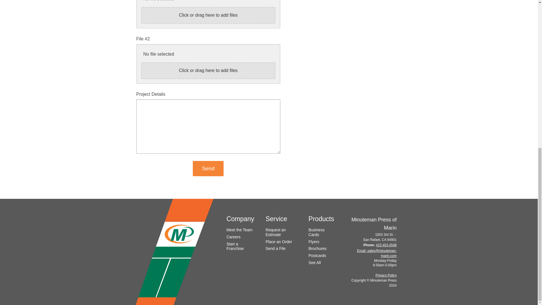 This screenshot has height=305, width=542. What do you see at coordinates (208, 169) in the screenshot?
I see `Send` at bounding box center [208, 169].